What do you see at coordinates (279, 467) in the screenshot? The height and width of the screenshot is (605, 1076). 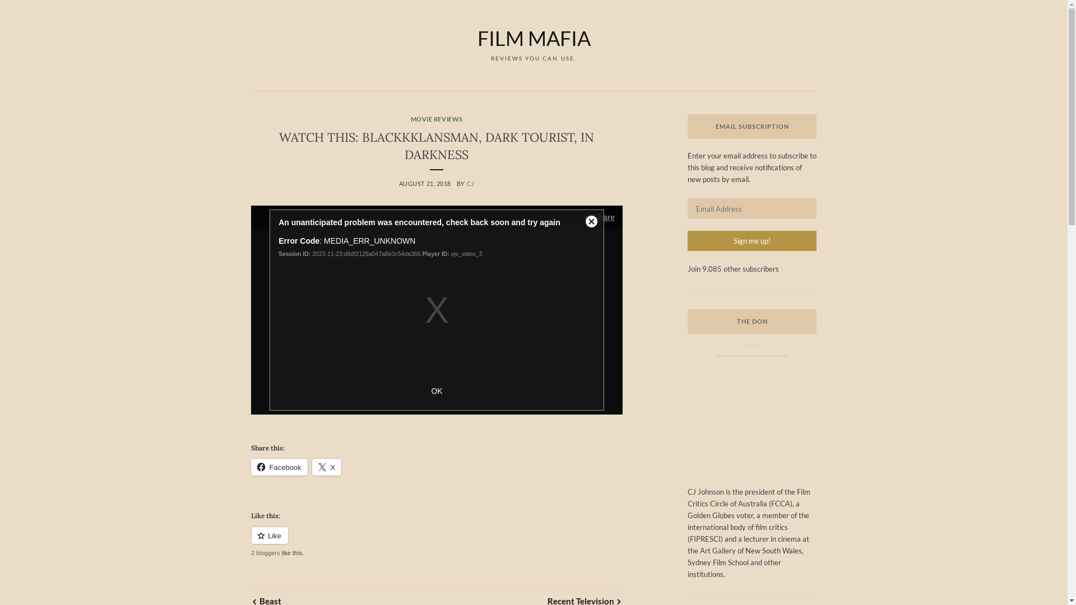 I see `Facebook` at bounding box center [279, 467].